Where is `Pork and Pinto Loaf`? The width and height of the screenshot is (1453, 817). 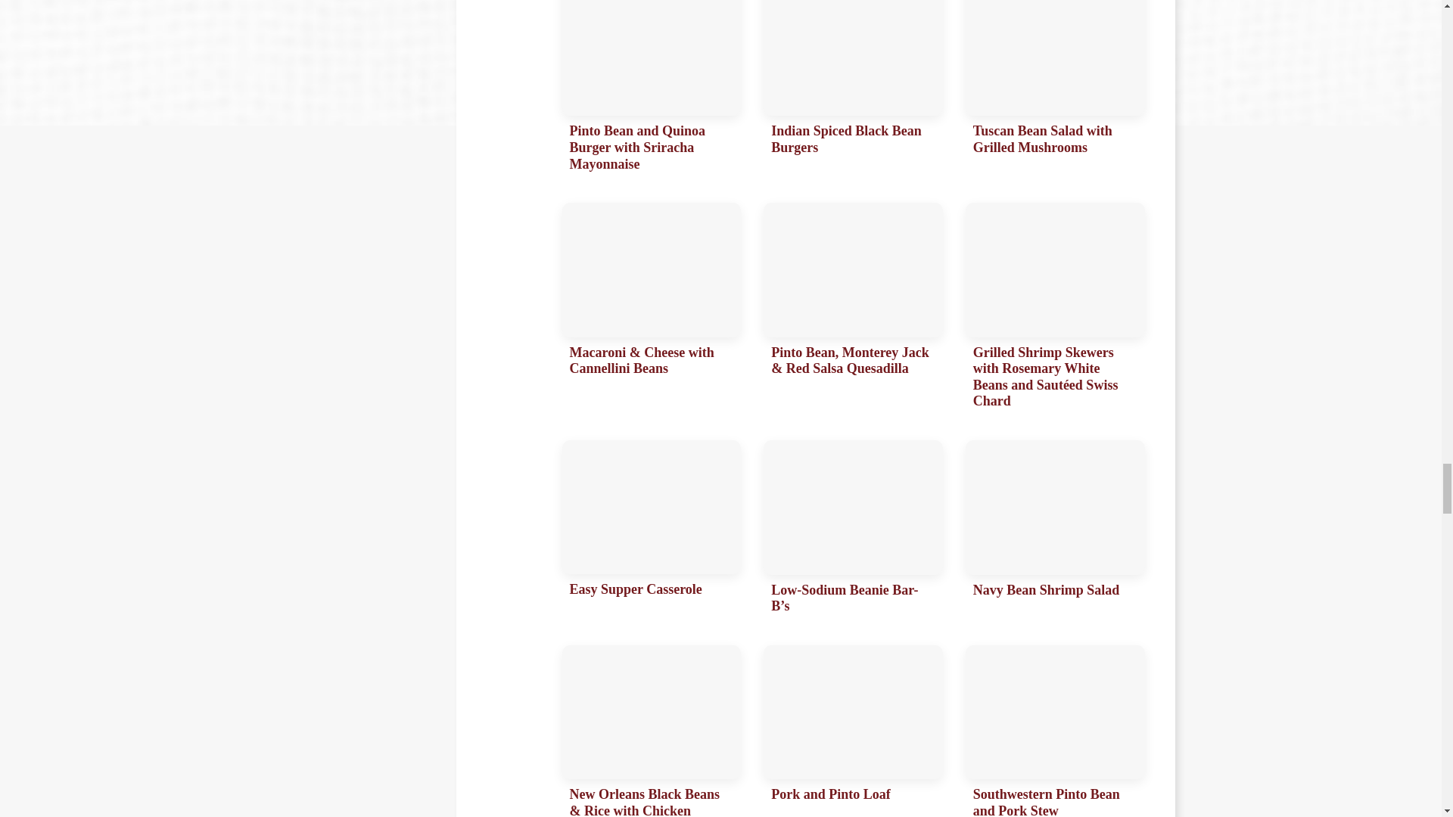 Pork and Pinto Loaf is located at coordinates (854, 731).